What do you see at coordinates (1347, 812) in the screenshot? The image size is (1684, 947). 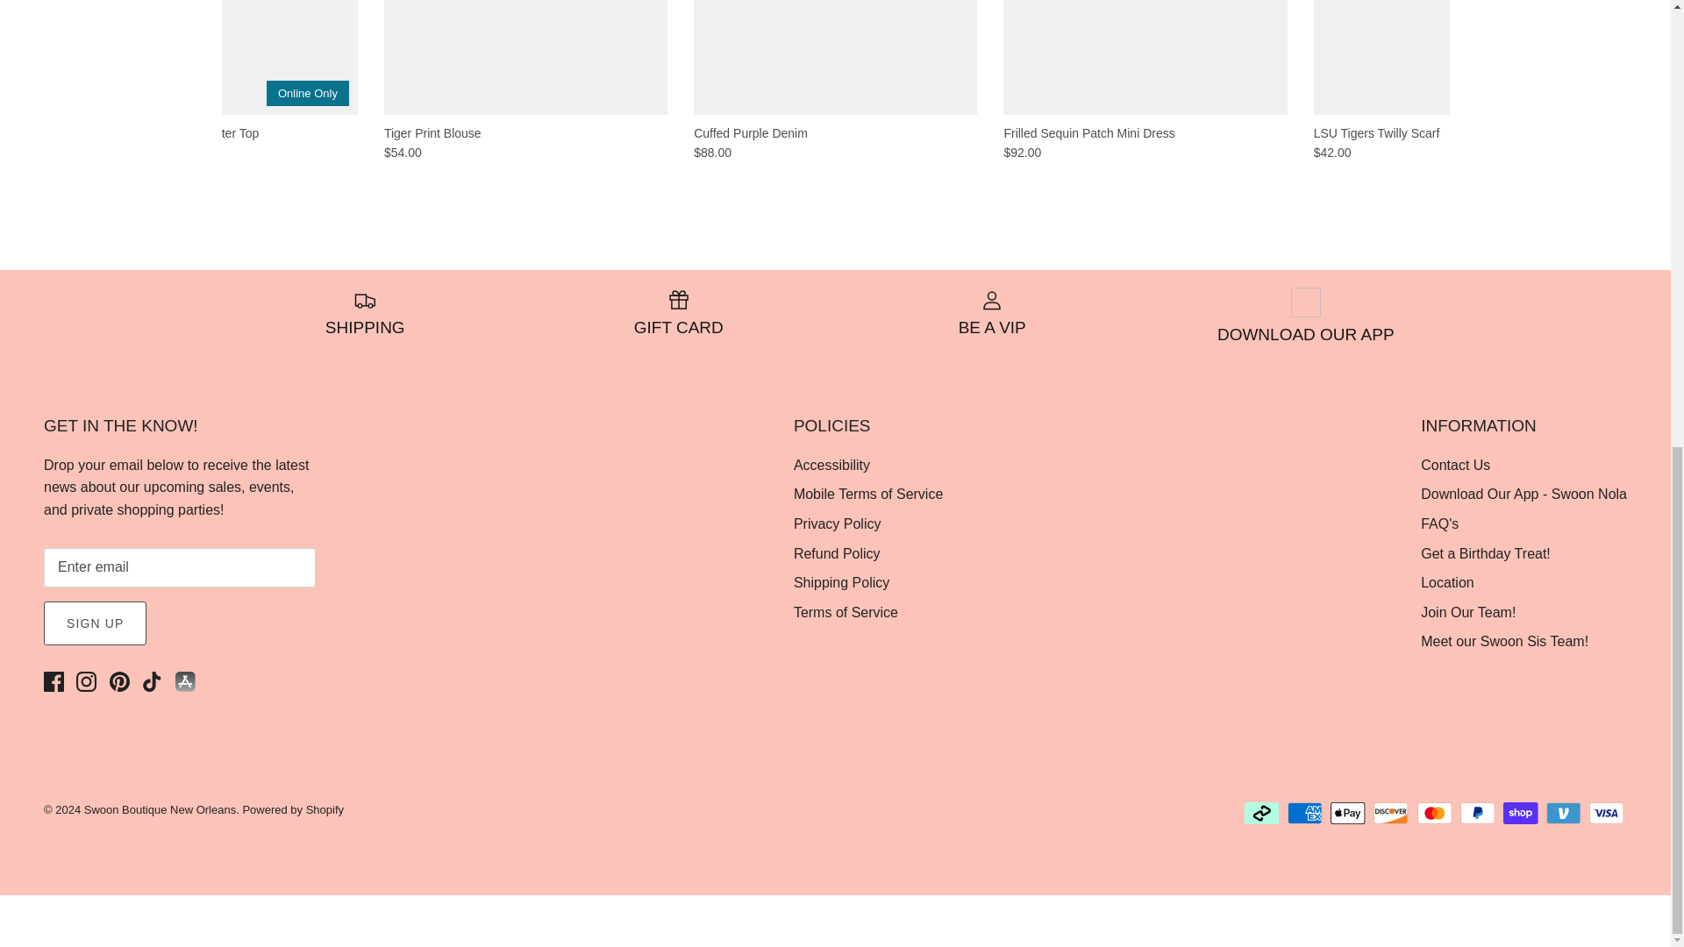 I see `Apple Pay` at bounding box center [1347, 812].